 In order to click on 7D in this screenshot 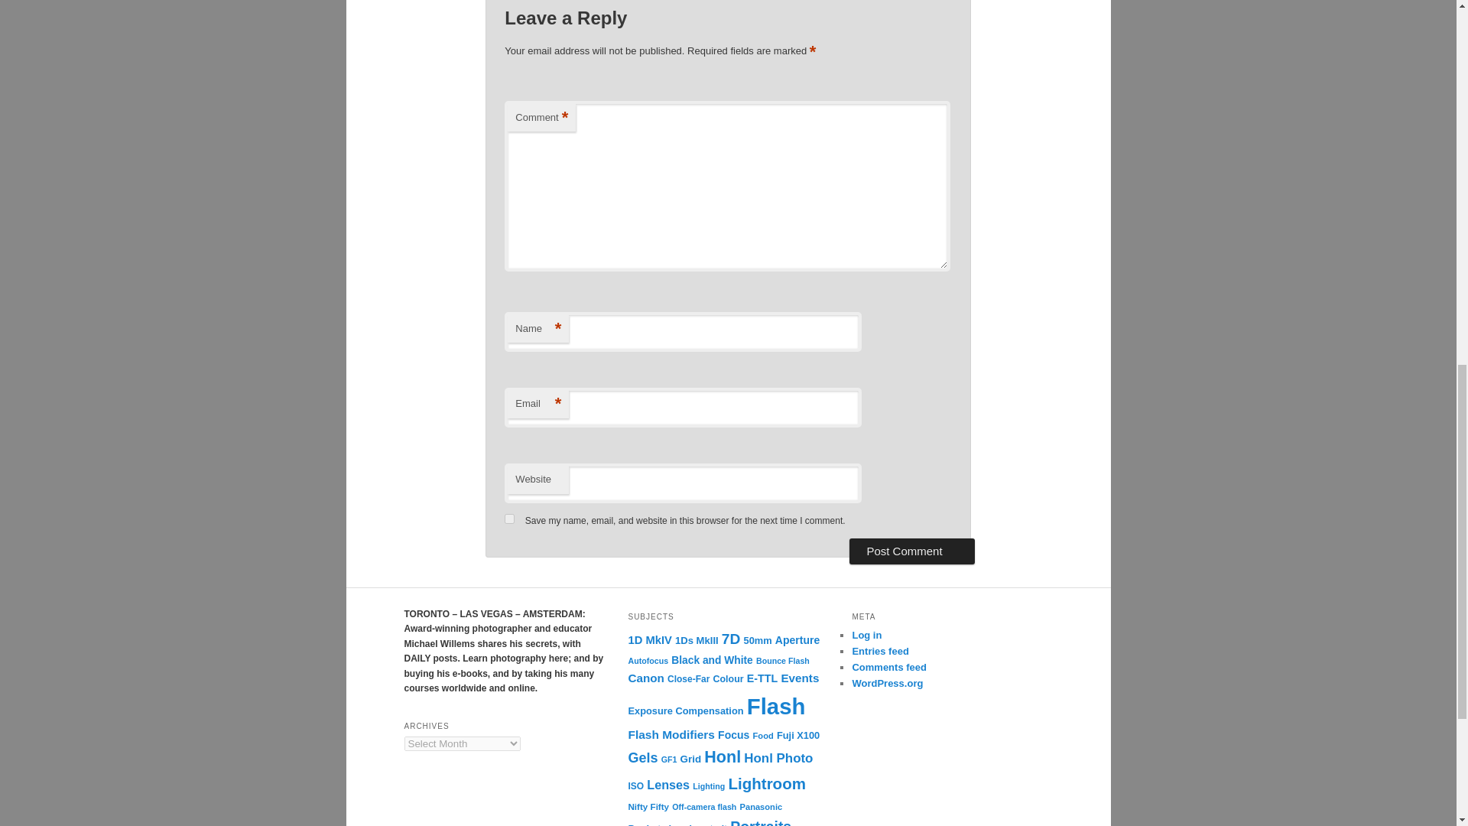, I will do `click(731, 639)`.